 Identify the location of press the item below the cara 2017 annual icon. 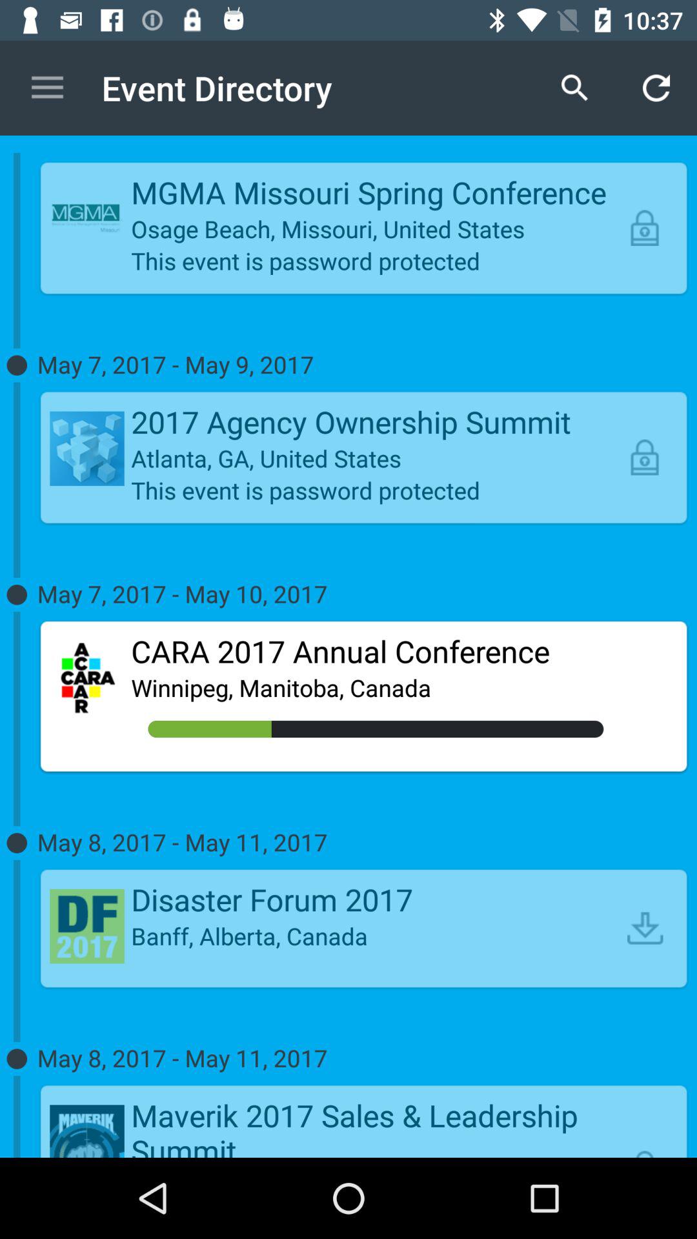
(376, 688).